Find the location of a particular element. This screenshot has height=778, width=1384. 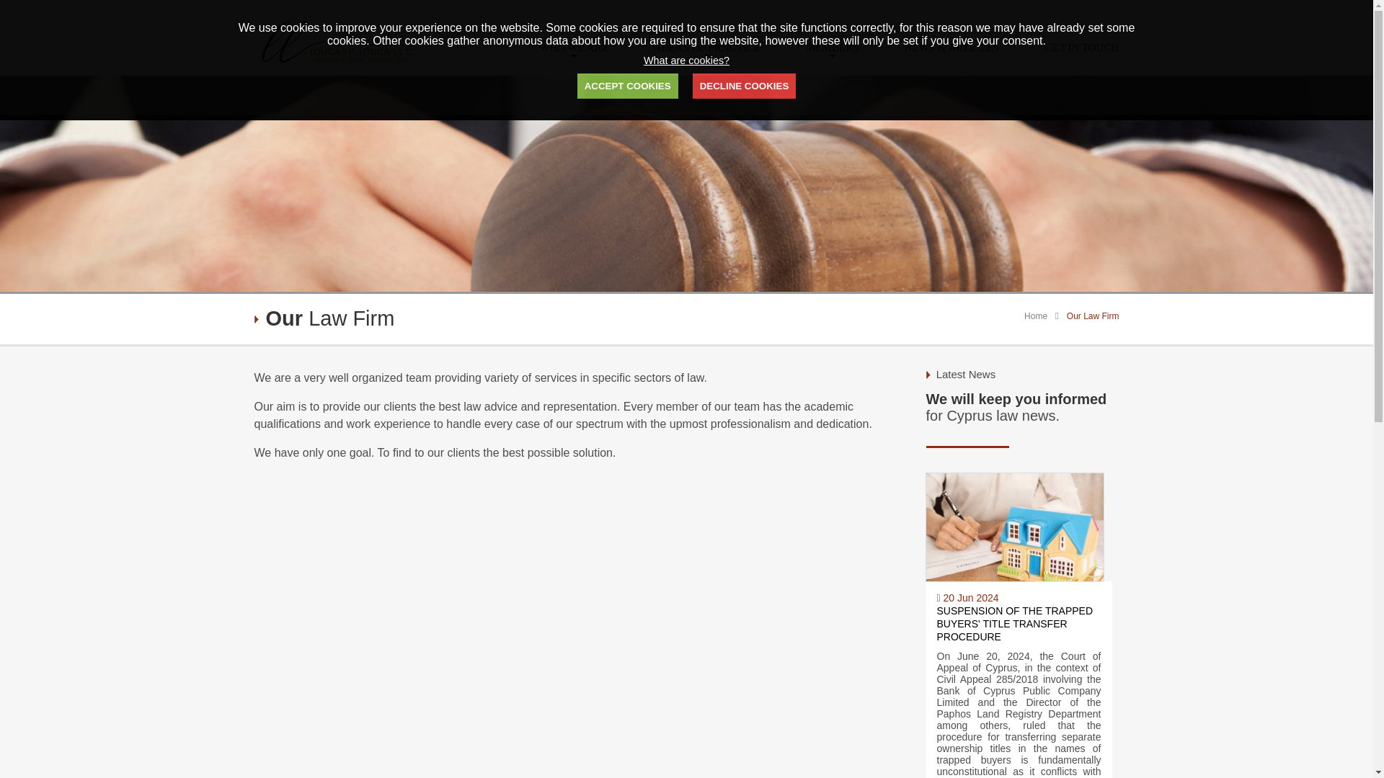

GET IN TOUCH is located at coordinates (1081, 48).